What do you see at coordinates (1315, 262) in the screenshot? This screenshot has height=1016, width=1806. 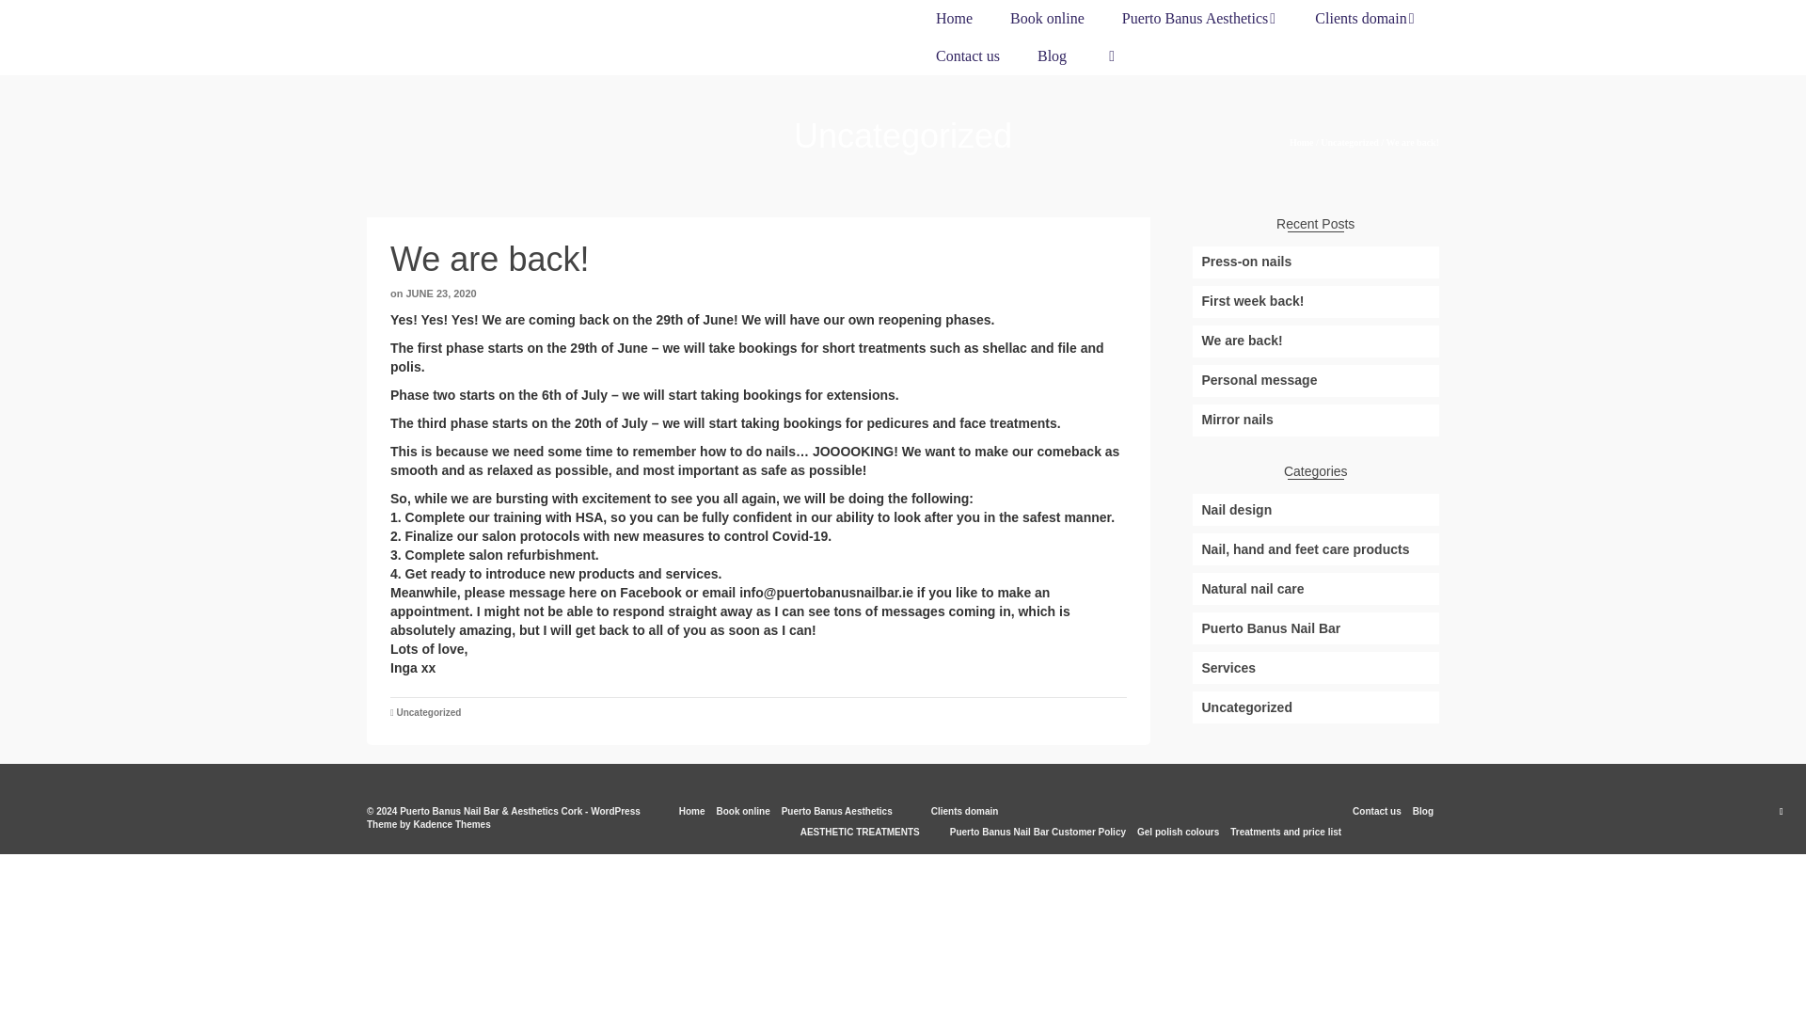 I see `Press-on nails` at bounding box center [1315, 262].